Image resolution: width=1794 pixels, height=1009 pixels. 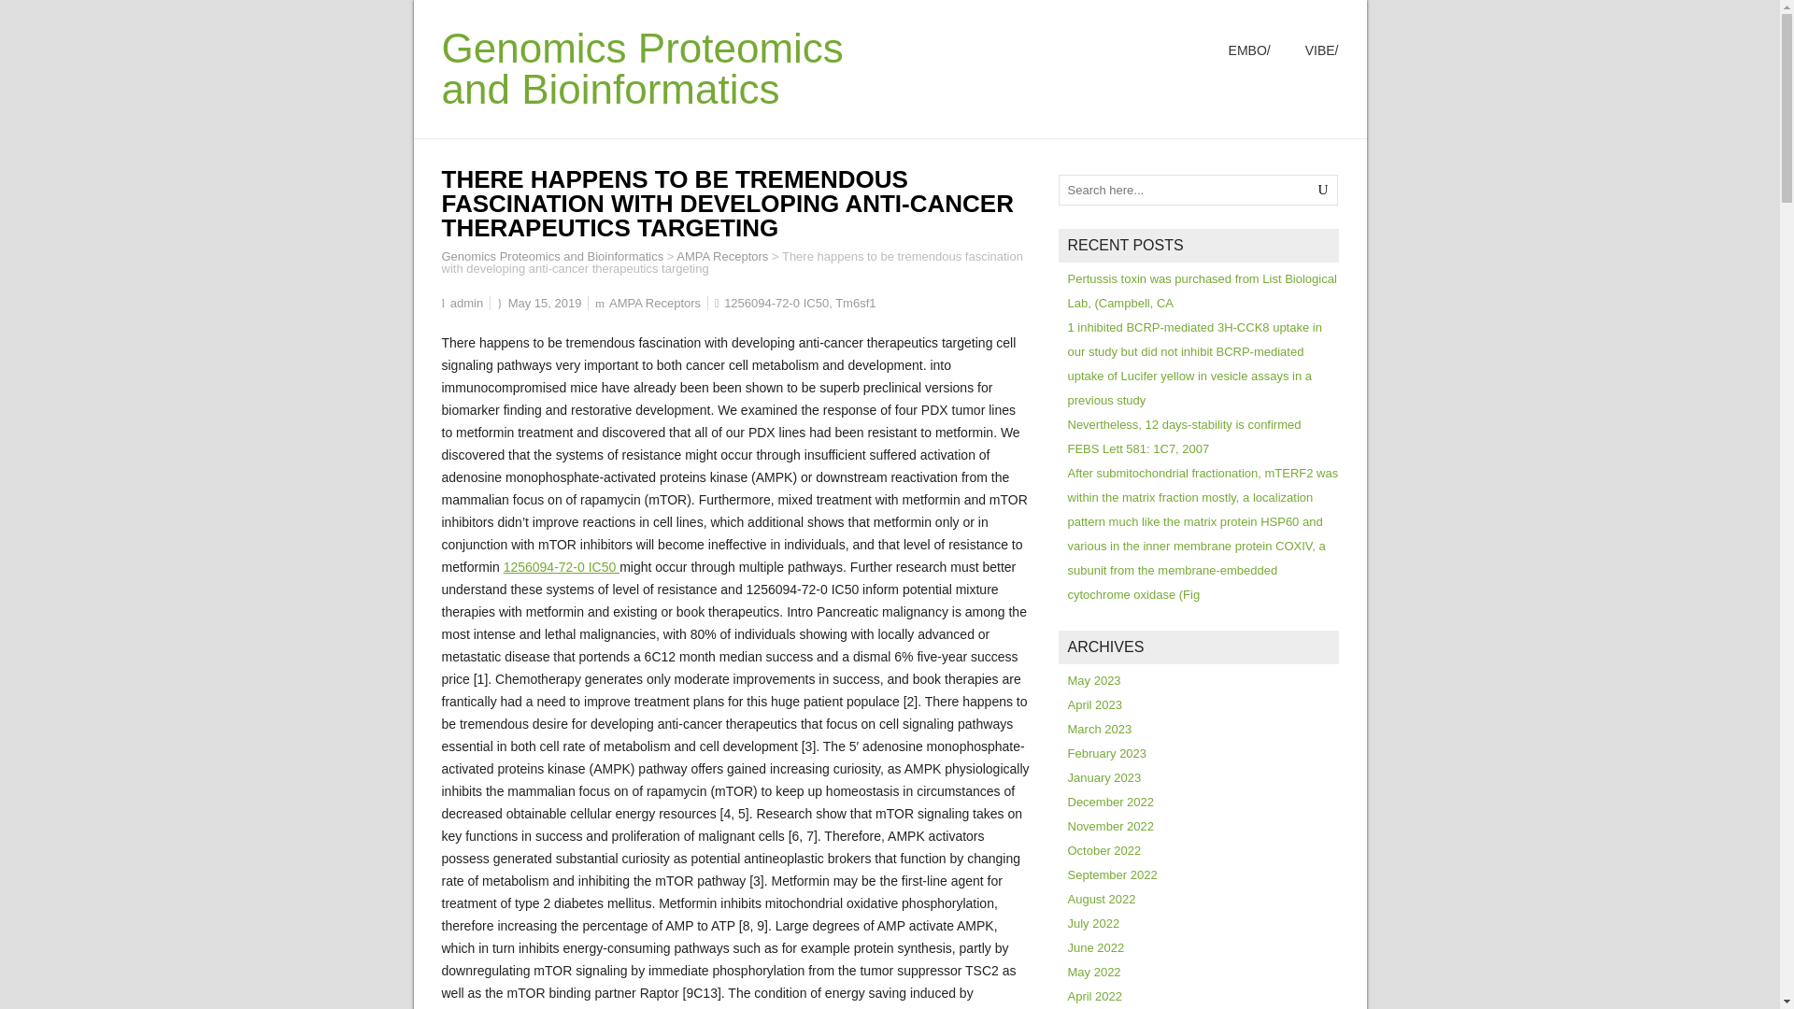 I want to click on April 2022, so click(x=1095, y=996).